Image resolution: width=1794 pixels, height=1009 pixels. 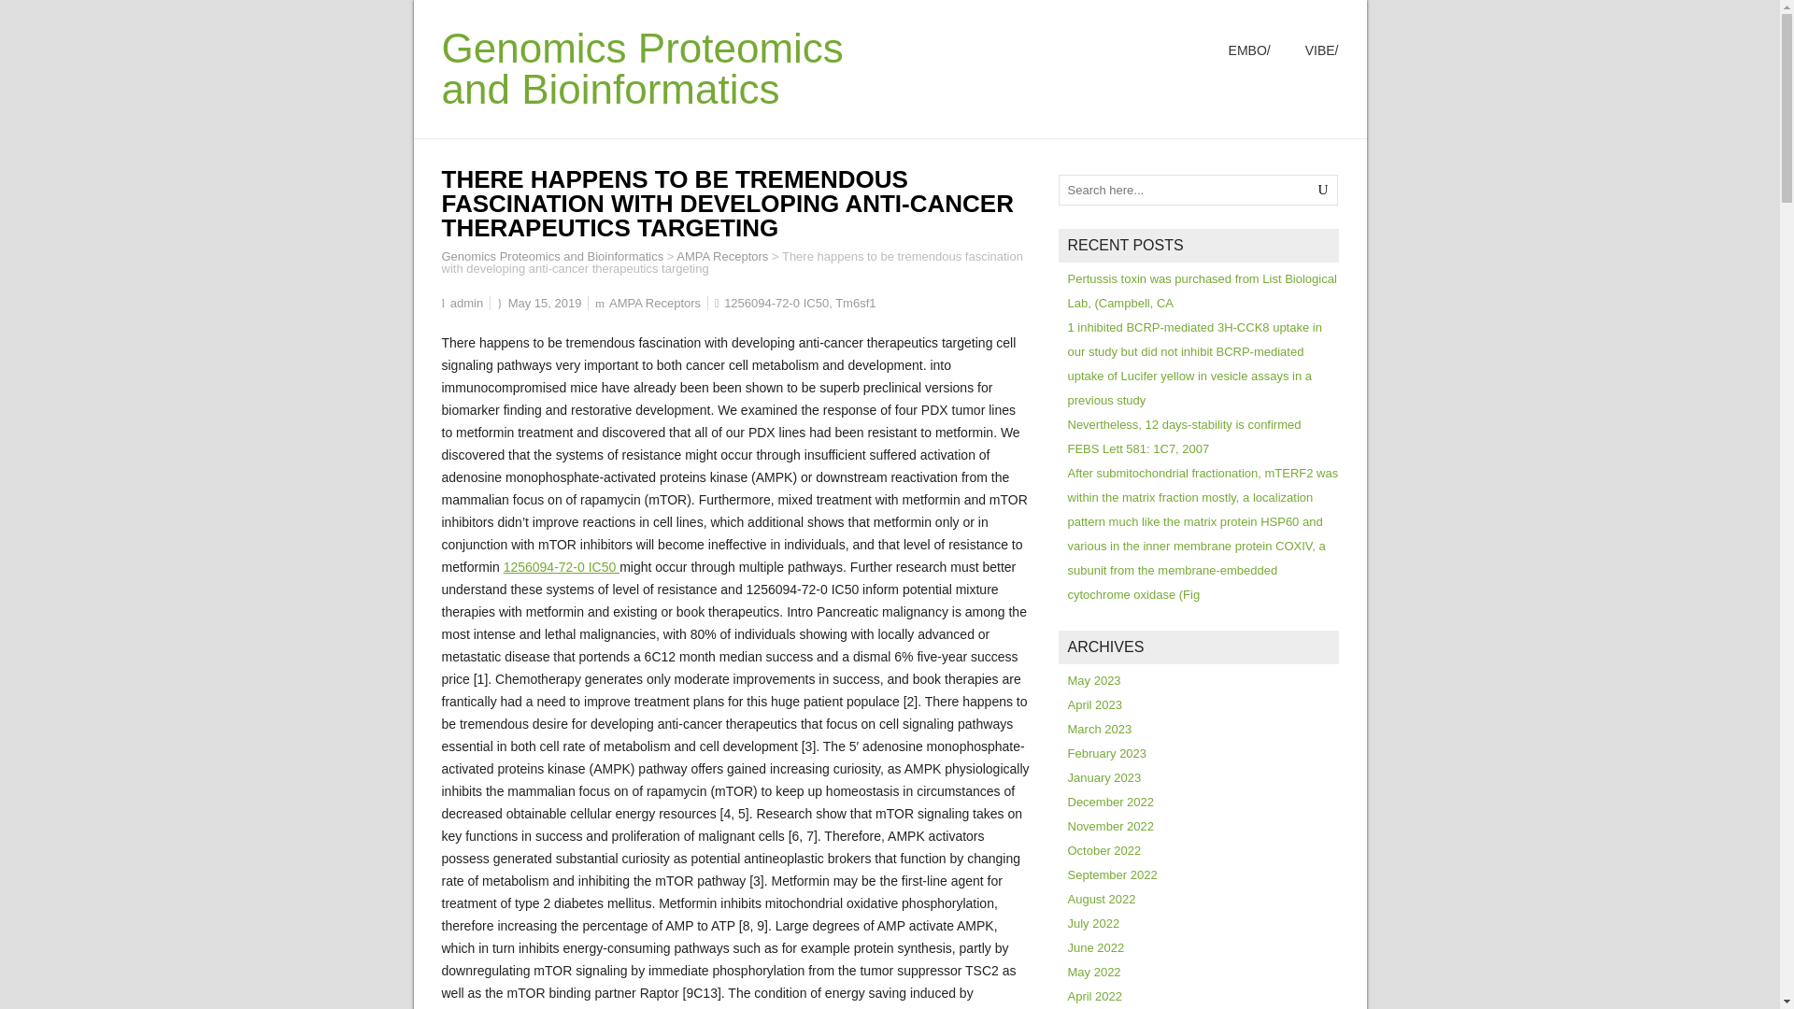 I want to click on April 2022, so click(x=1095, y=996).